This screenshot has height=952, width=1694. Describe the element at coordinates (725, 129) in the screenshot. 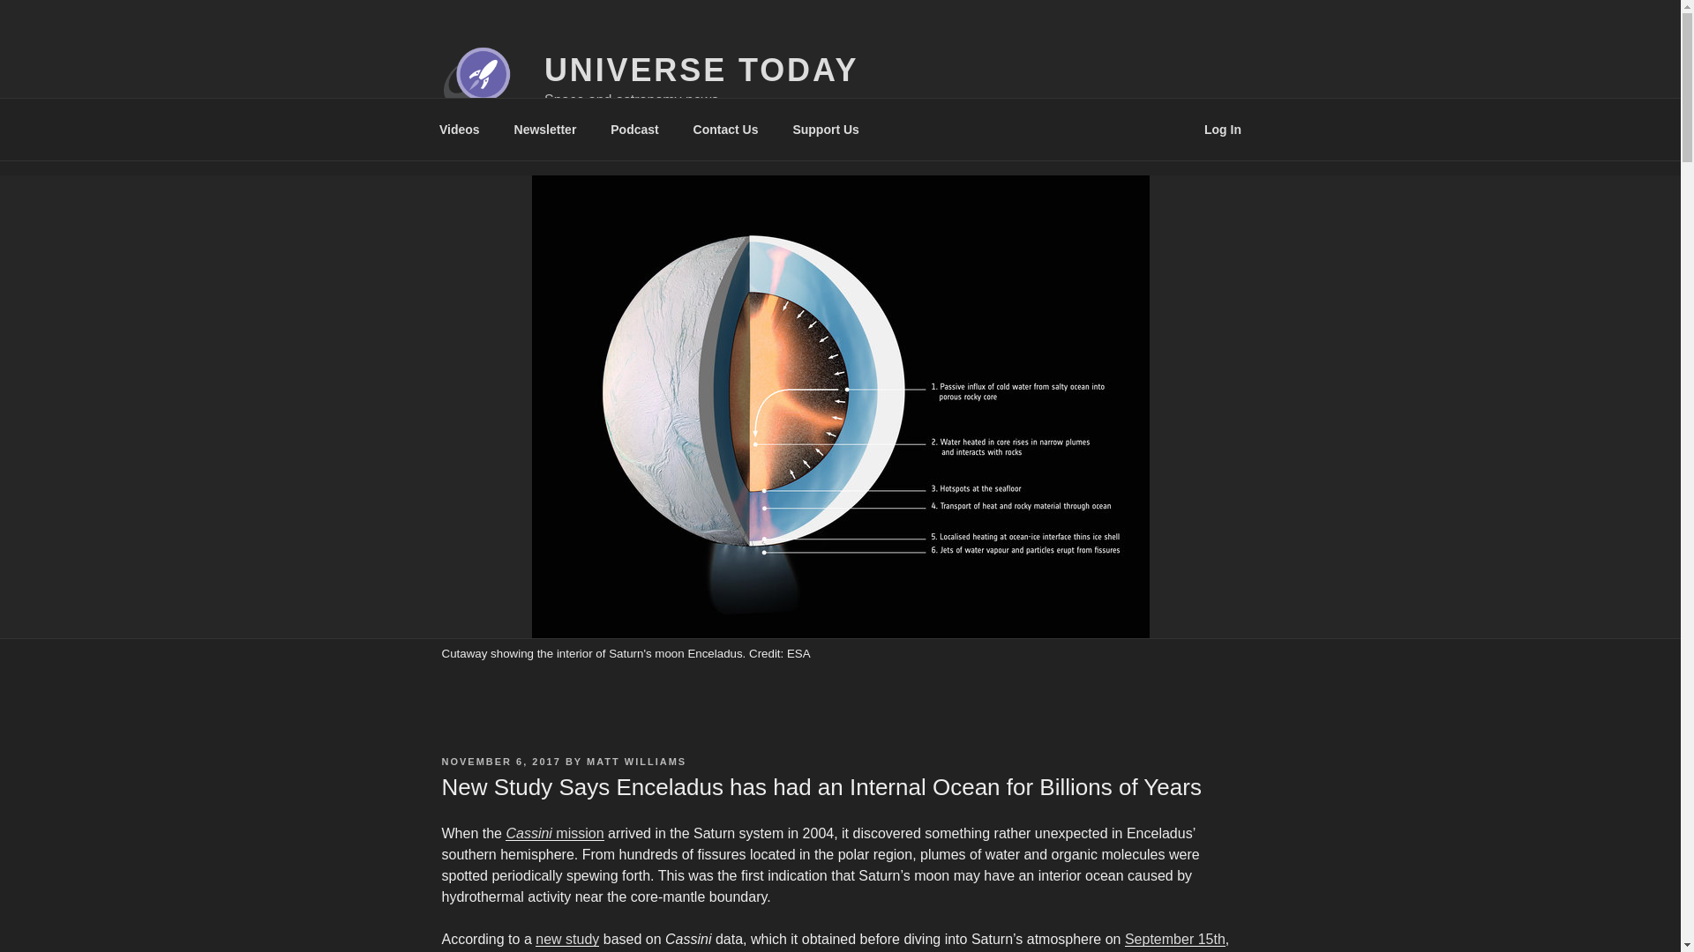

I see `Contact Us` at that location.